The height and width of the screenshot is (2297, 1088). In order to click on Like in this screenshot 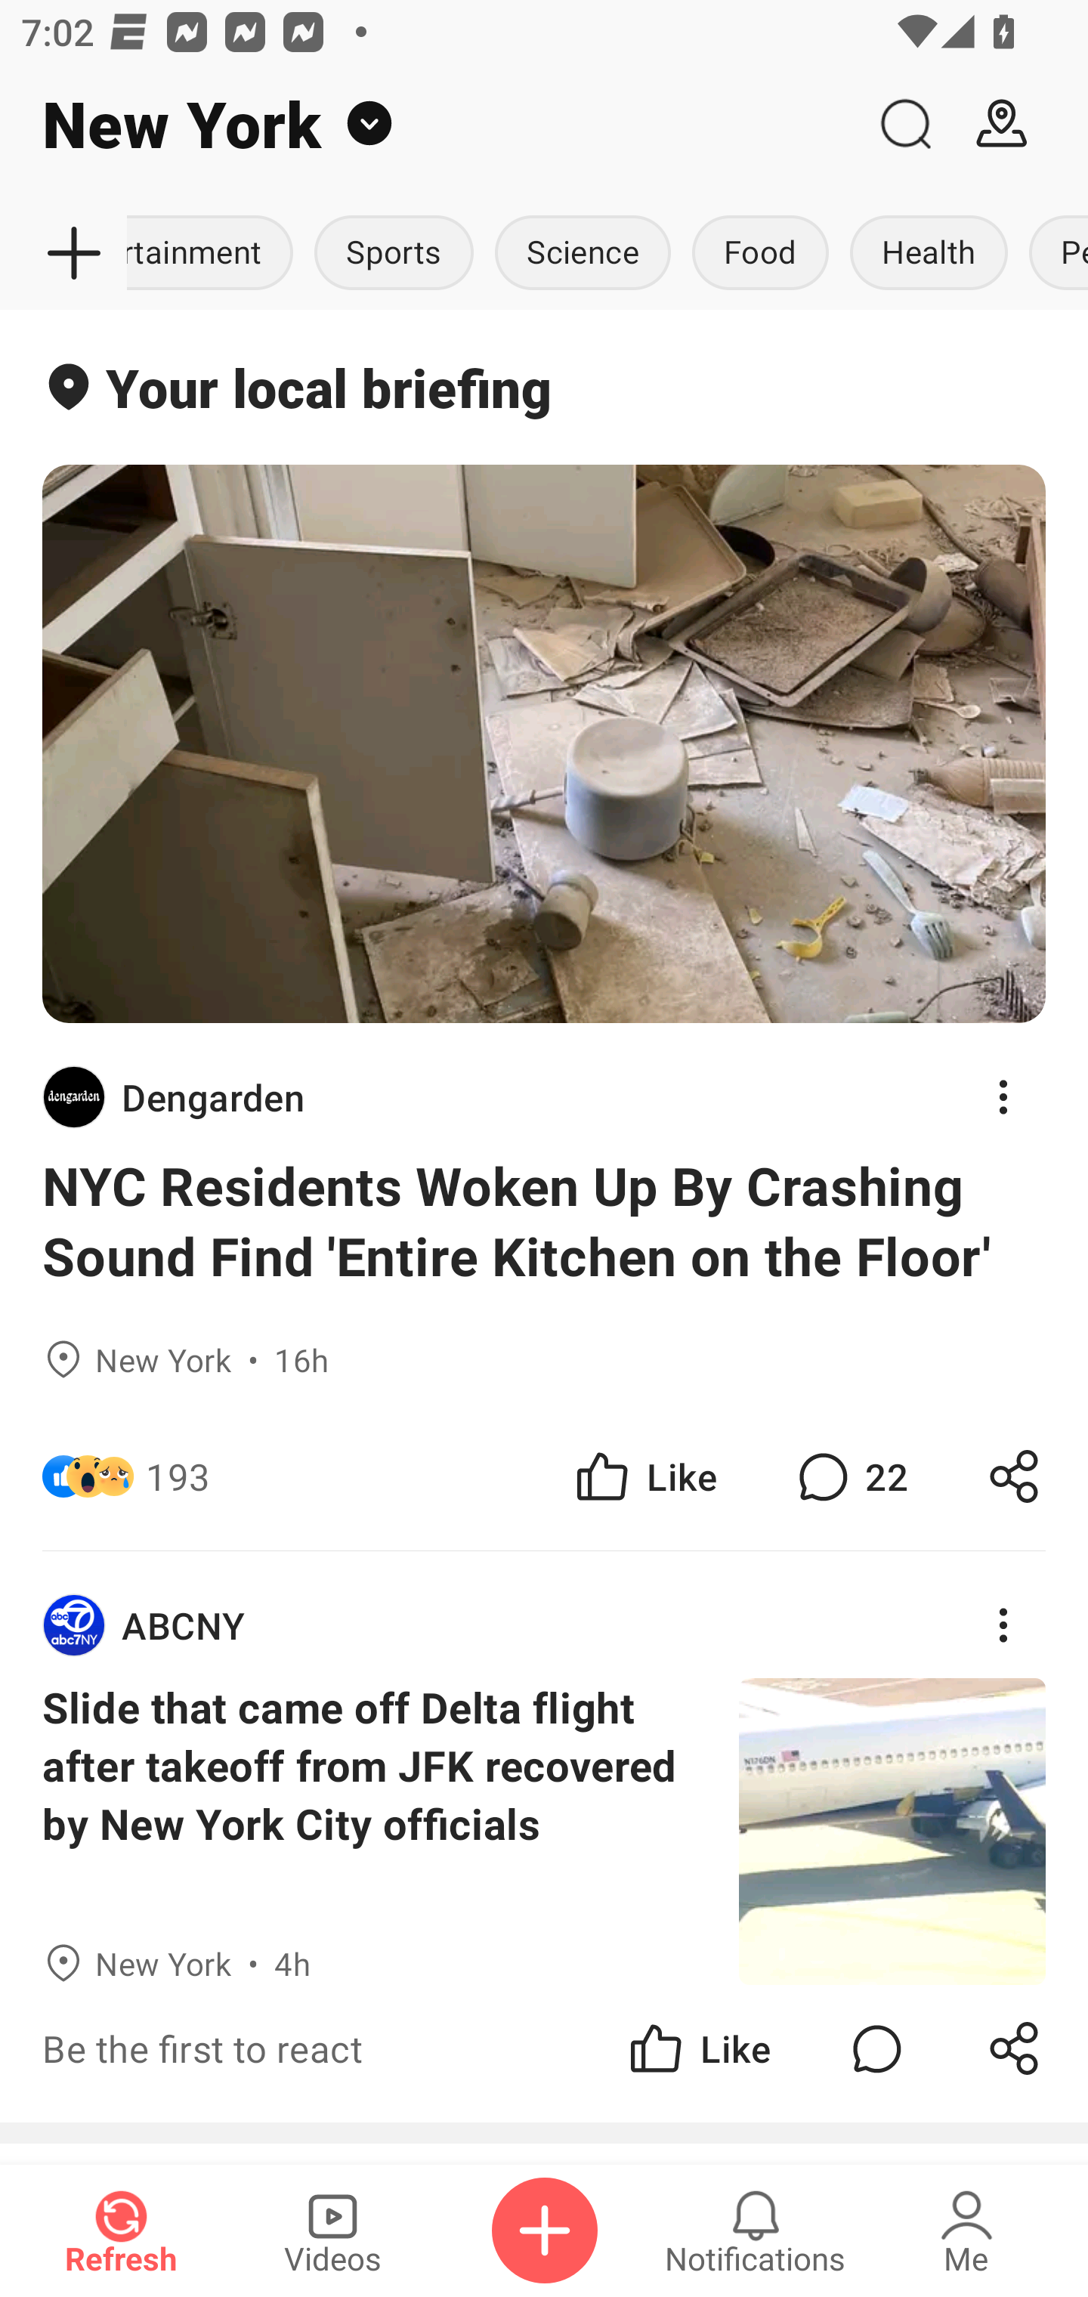, I will do `click(644, 1475)`.